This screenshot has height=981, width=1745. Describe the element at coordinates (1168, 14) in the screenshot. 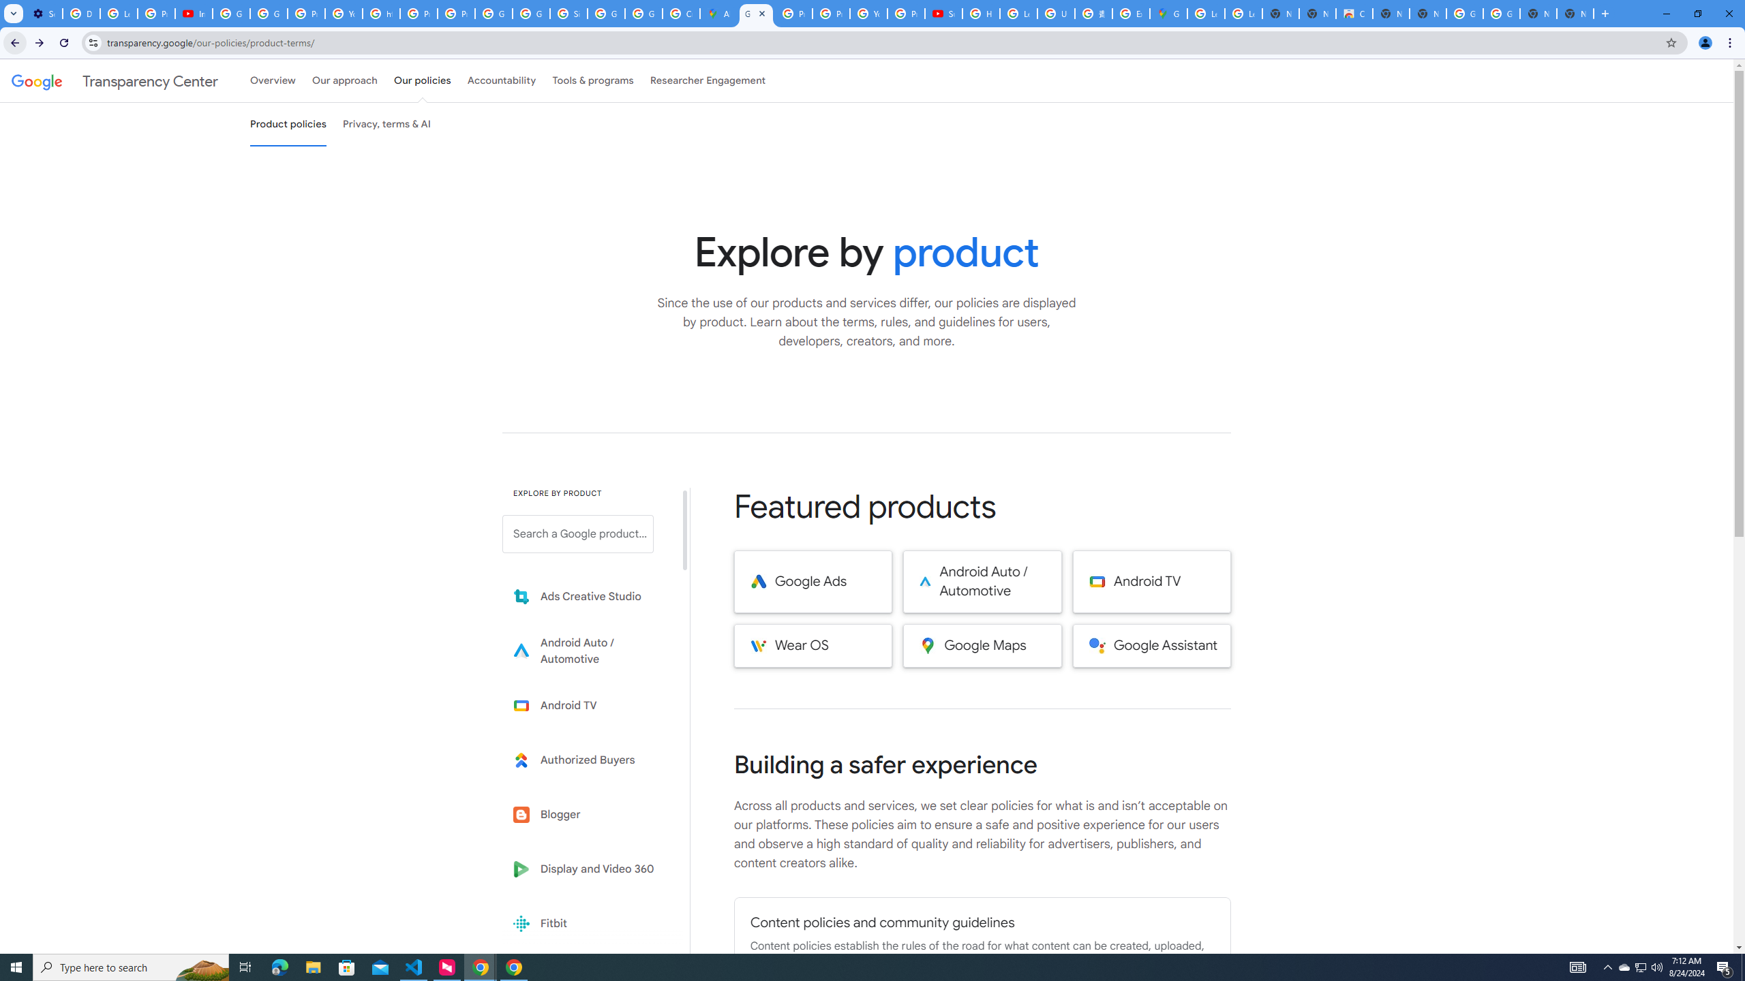

I see `Google Maps` at that location.